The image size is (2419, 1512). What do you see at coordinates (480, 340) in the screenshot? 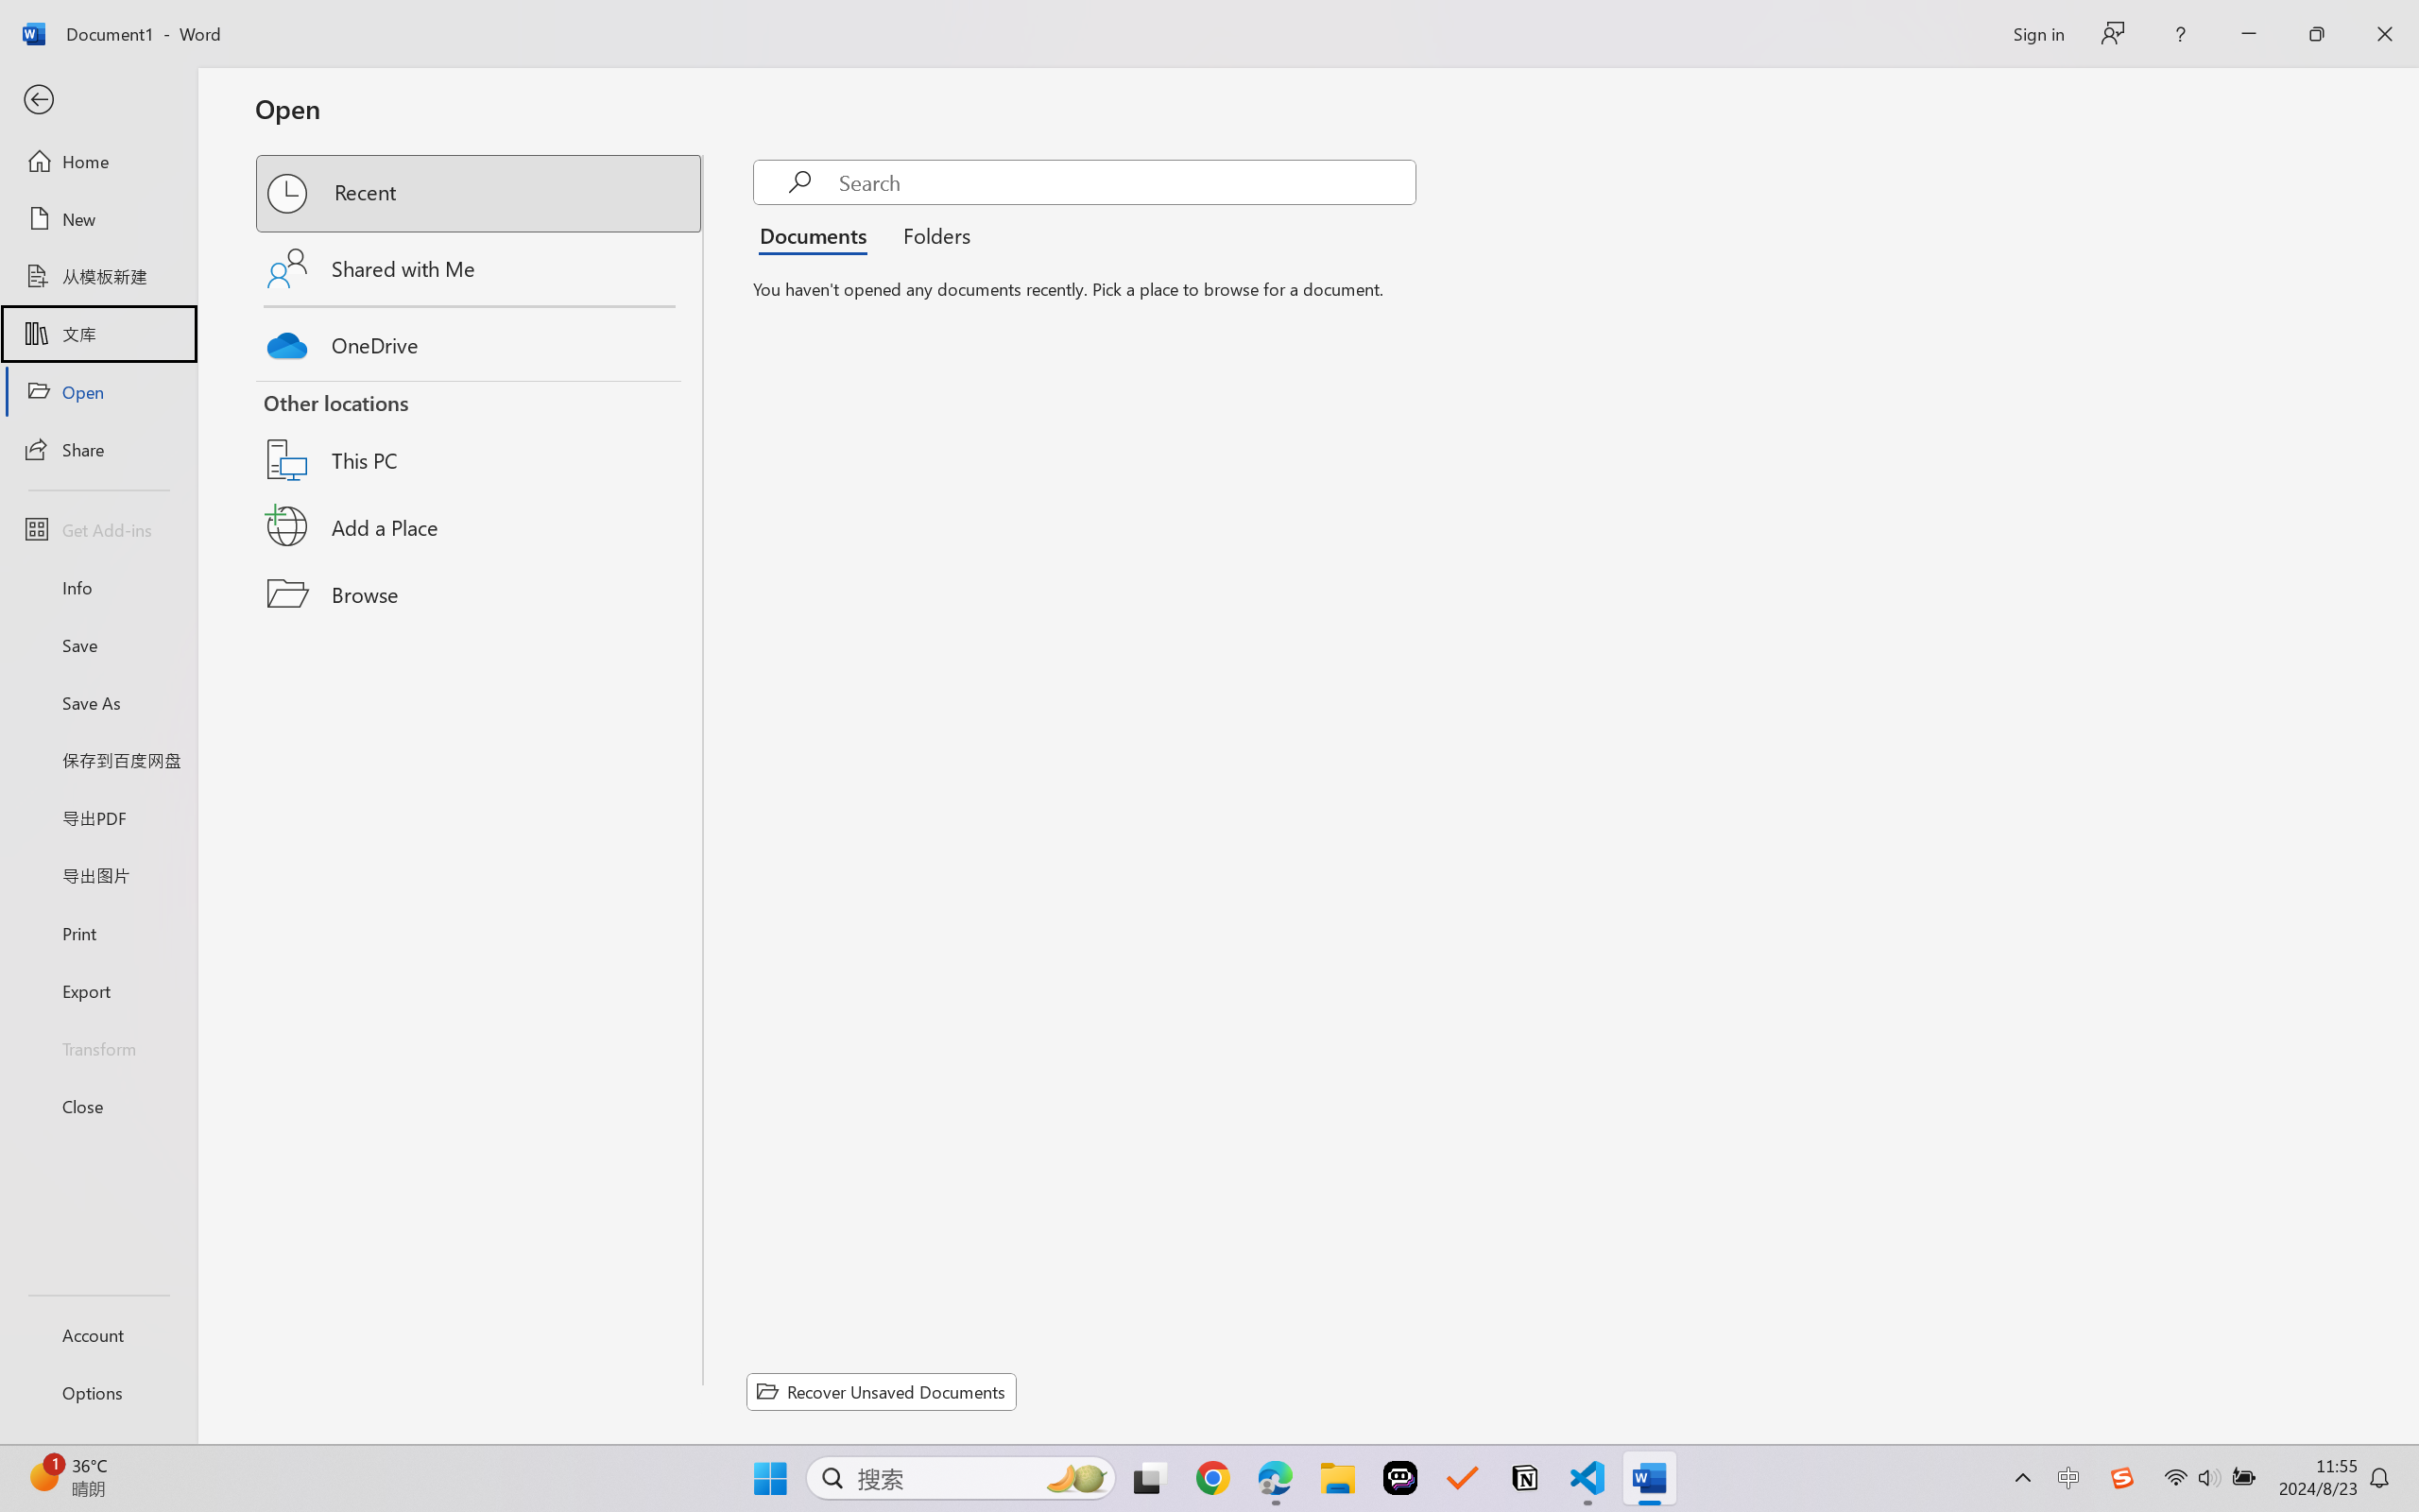
I see `OneDrive` at bounding box center [480, 340].